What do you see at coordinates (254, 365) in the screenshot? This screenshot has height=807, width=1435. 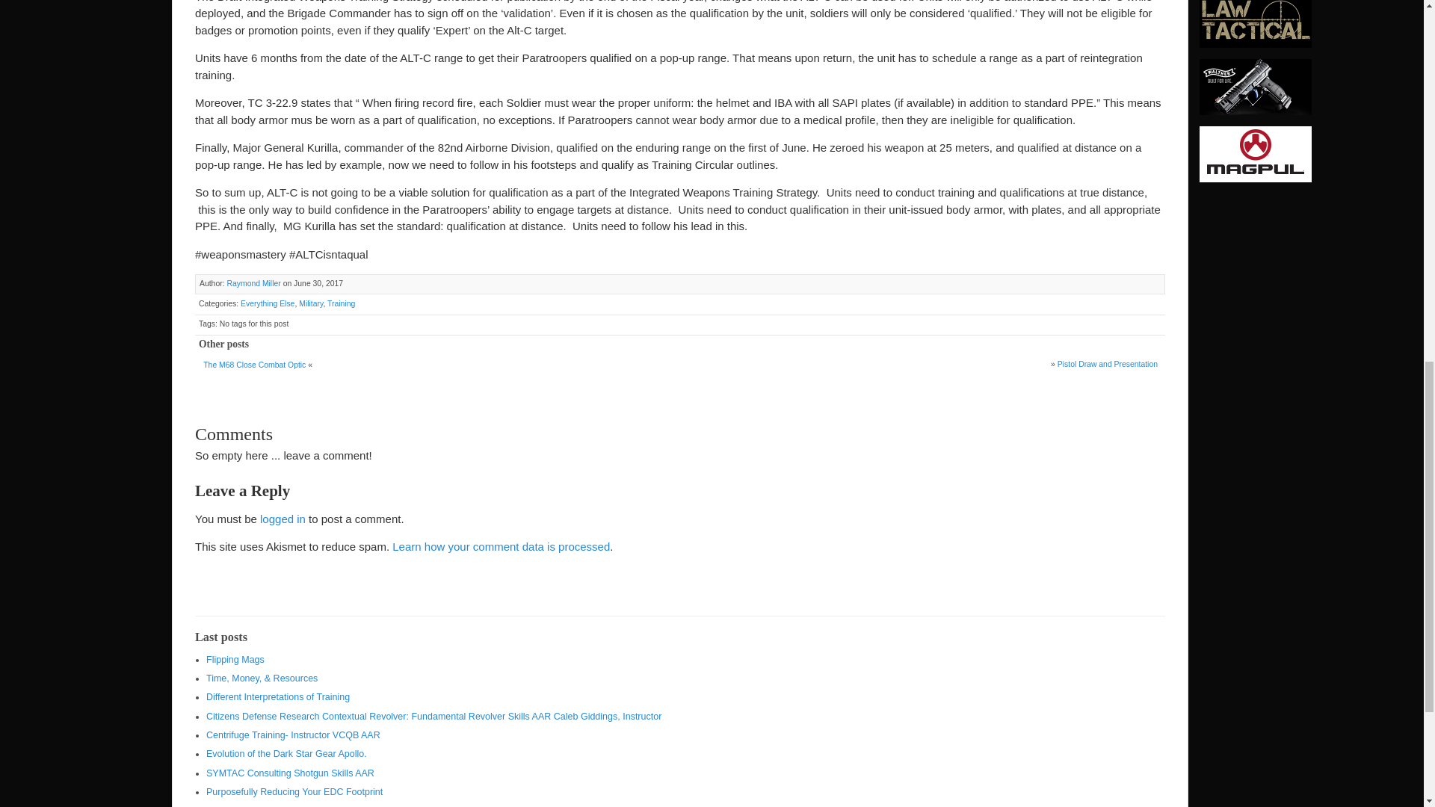 I see `The M68 Close Combat Optic` at bounding box center [254, 365].